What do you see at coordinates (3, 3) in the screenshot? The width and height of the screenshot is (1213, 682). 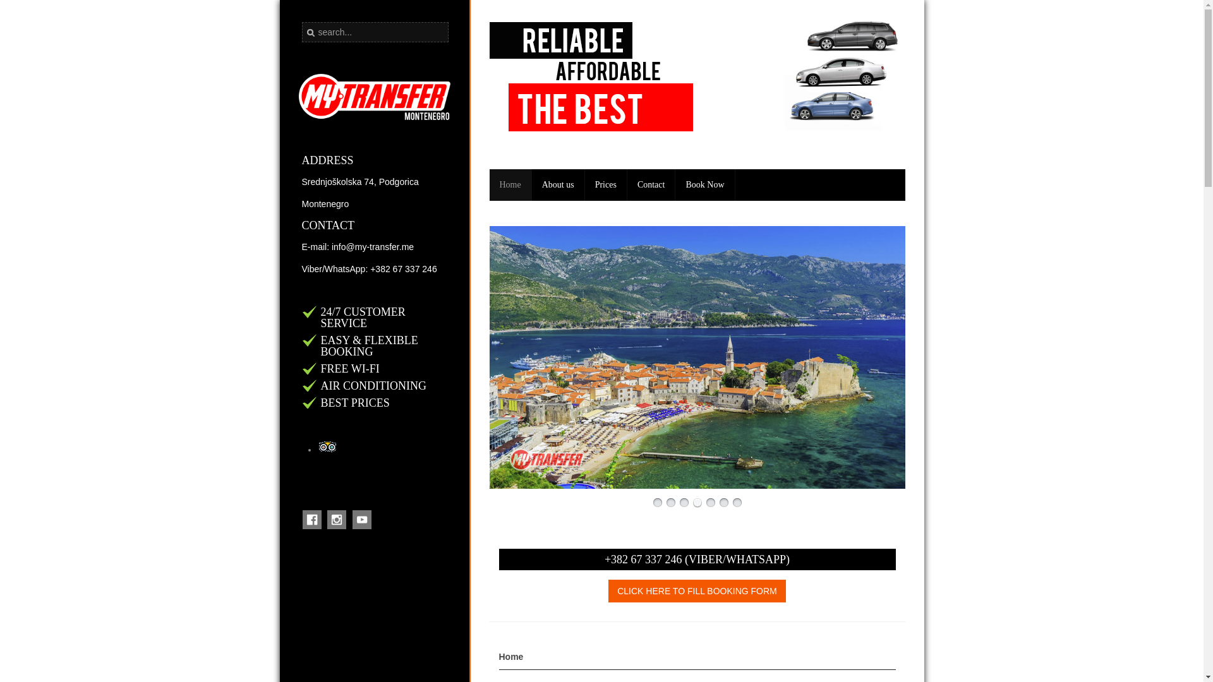 I see `Reset` at bounding box center [3, 3].